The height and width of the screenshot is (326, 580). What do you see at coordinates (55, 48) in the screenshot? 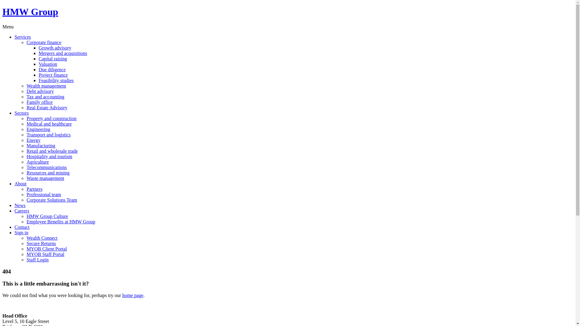
I see `Growth advisory` at bounding box center [55, 48].